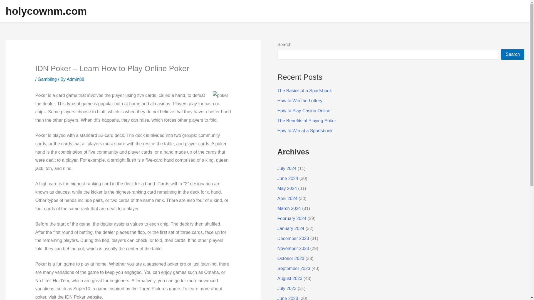 Image resolution: width=534 pixels, height=300 pixels. I want to click on January 2024, so click(291, 228).